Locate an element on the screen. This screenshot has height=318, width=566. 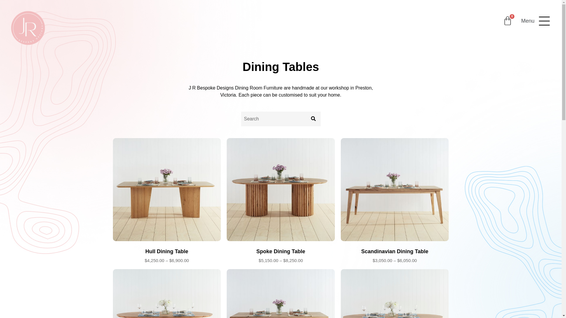
Scandinavian Dining Table is located at coordinates (395, 252).